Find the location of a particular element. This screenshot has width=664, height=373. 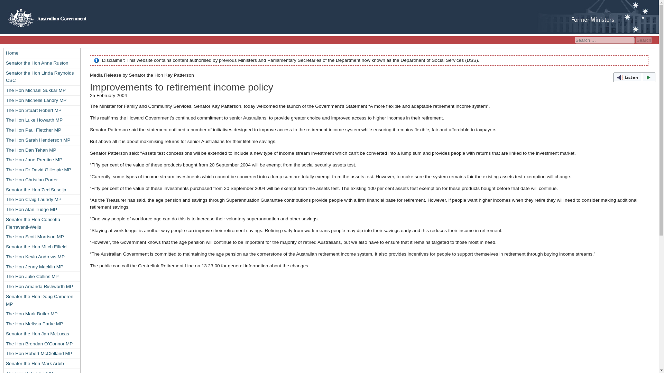

The Hon Sarah Henderson MP is located at coordinates (42, 140).